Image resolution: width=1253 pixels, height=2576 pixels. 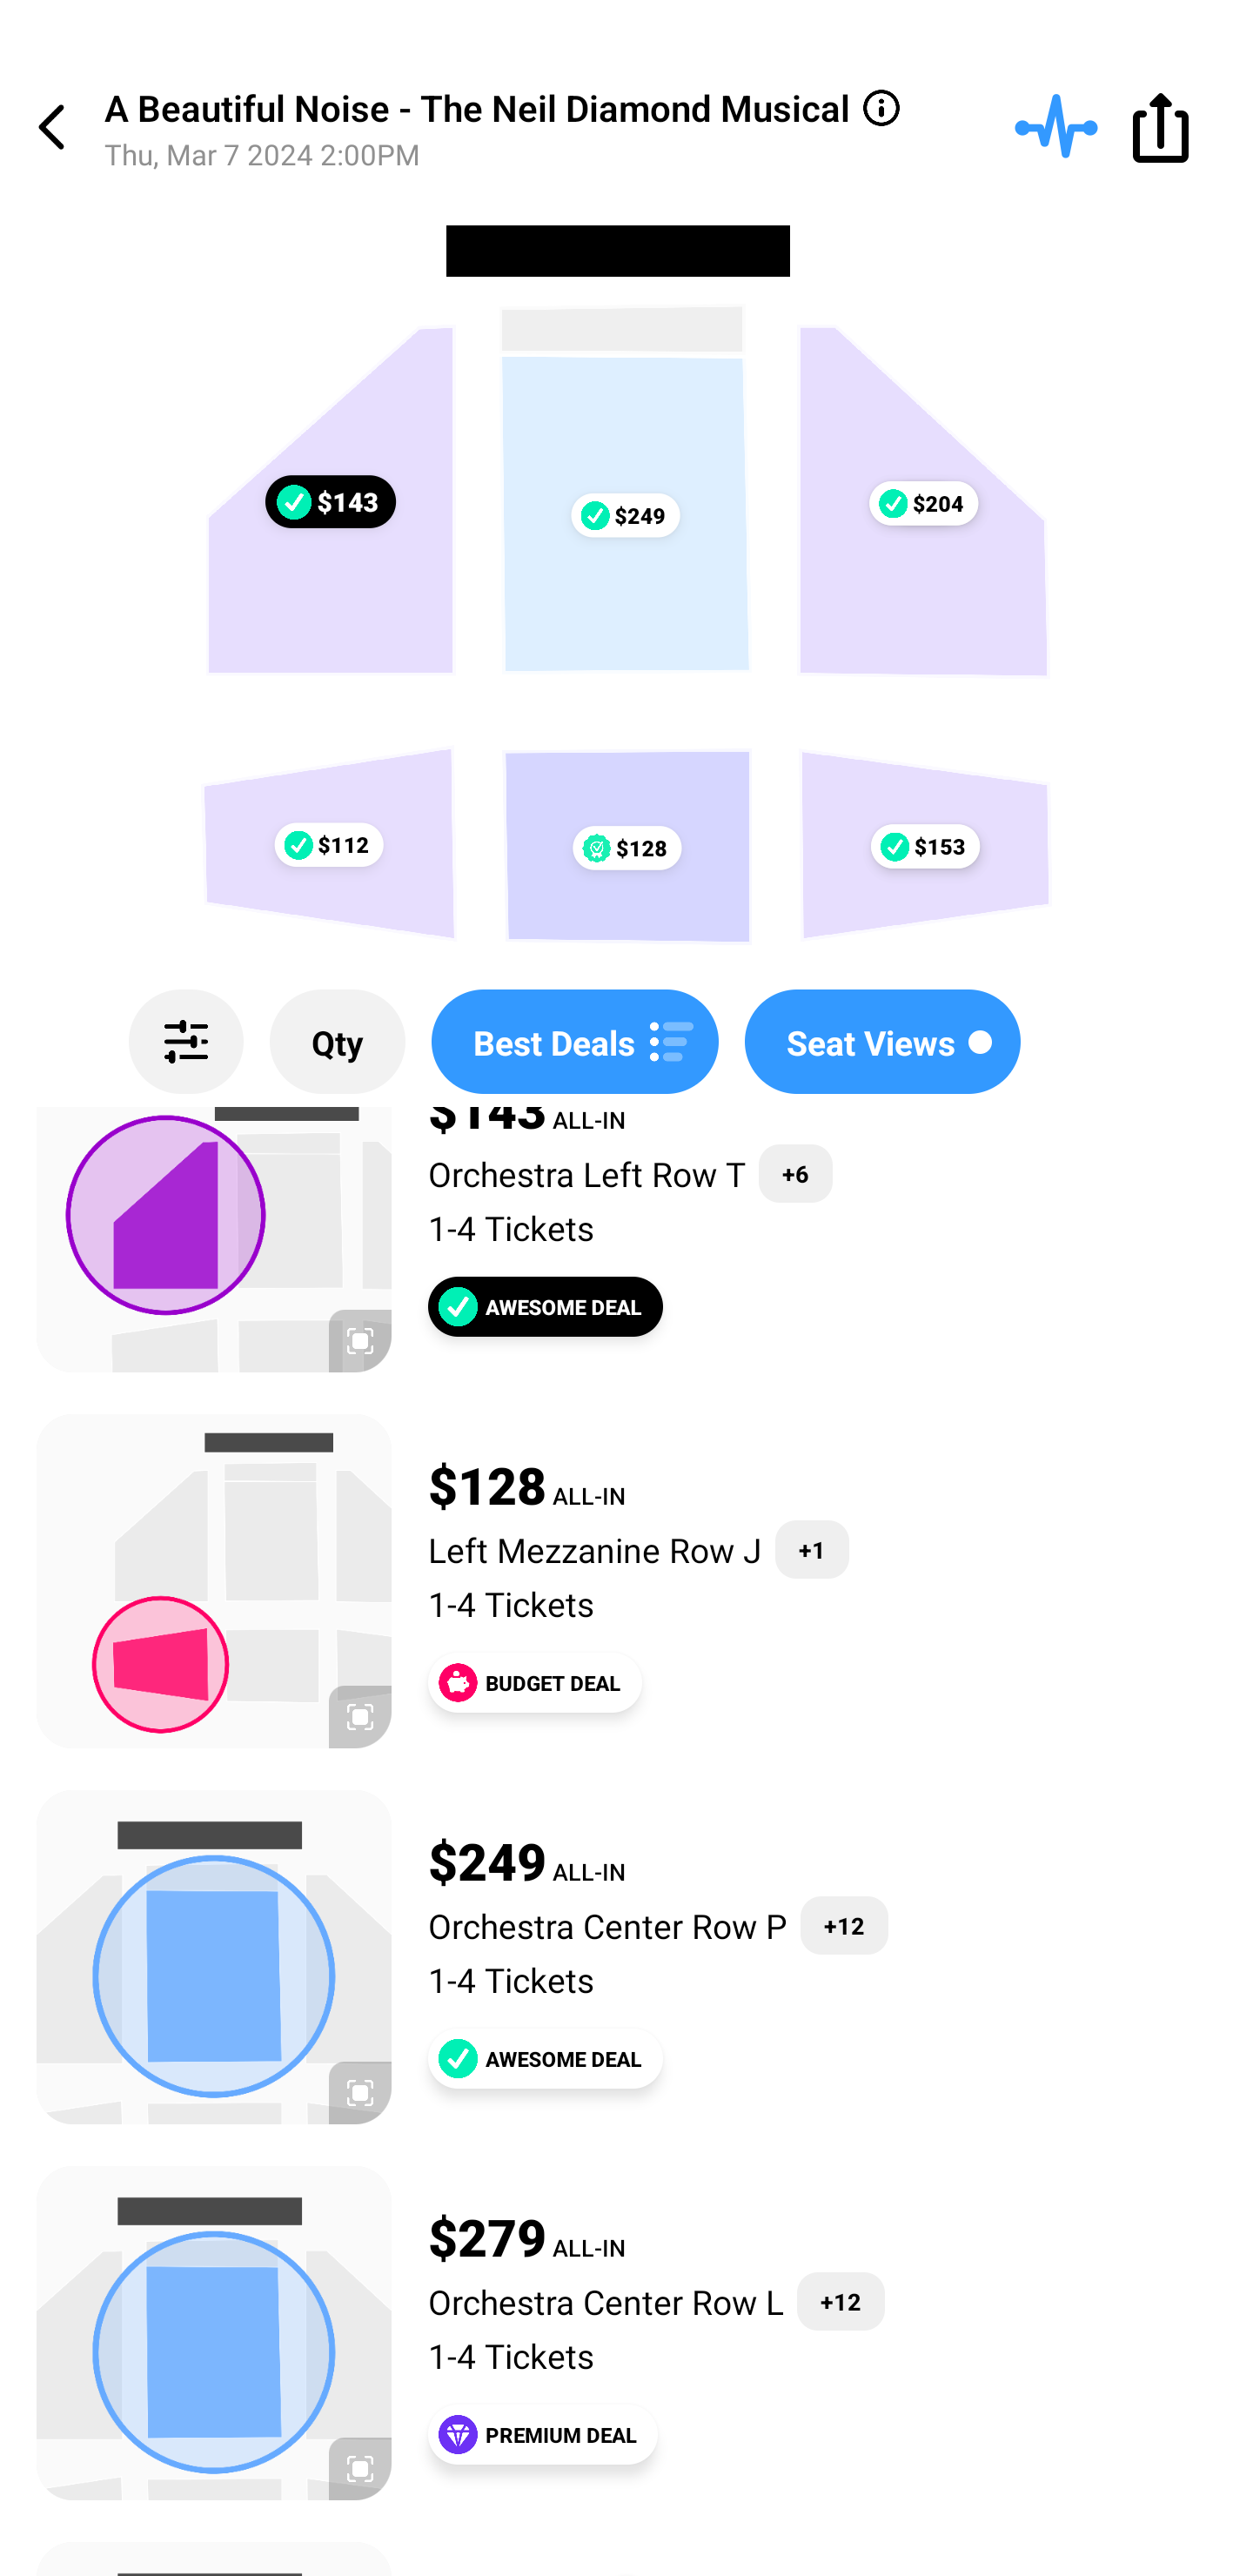 What do you see at coordinates (813, 1549) in the screenshot?
I see `+1` at bounding box center [813, 1549].